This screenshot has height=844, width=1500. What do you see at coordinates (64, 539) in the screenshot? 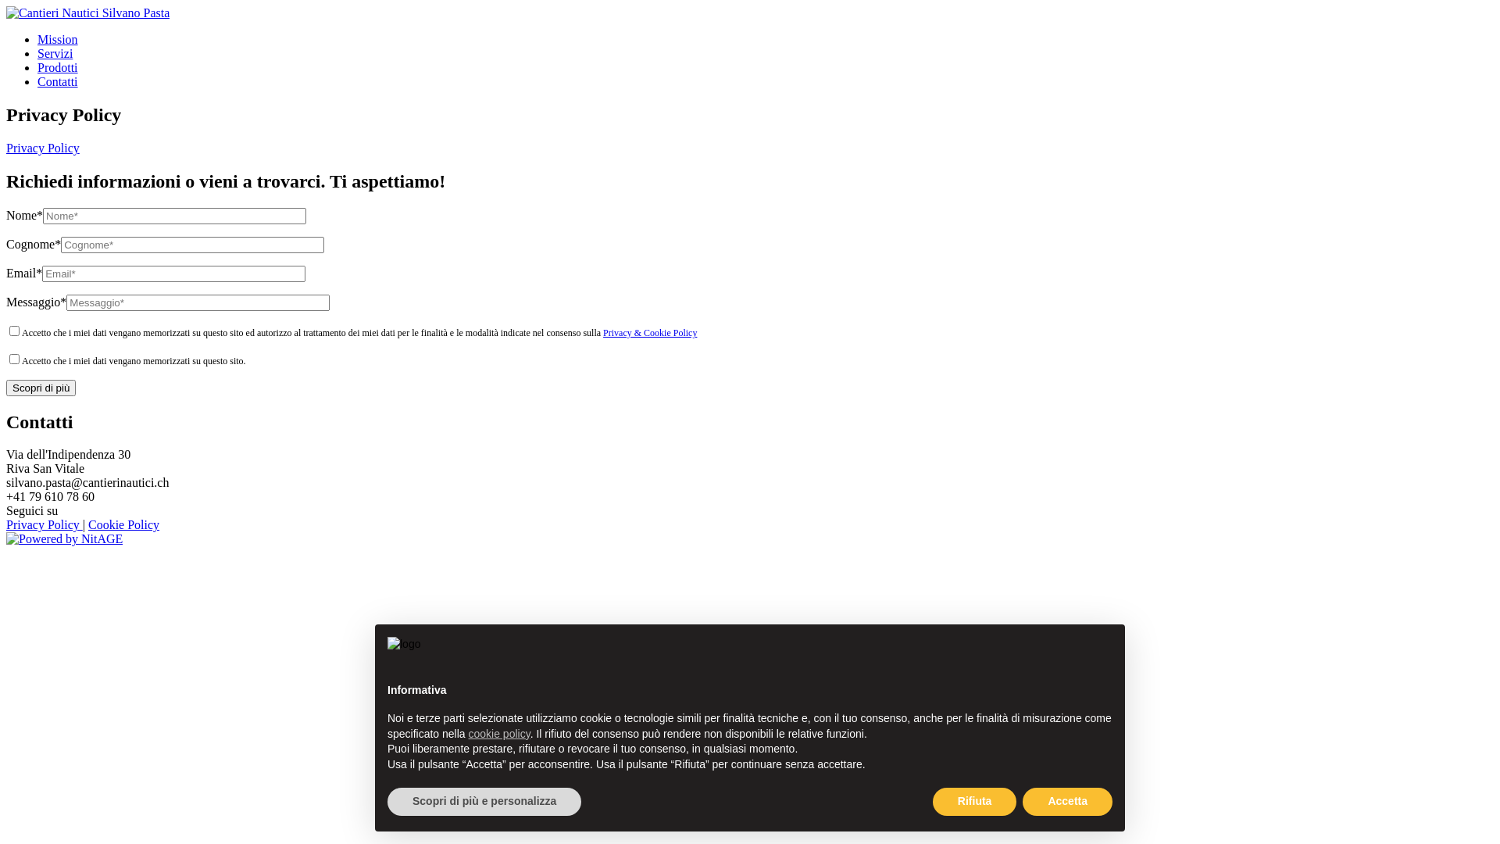
I see `Powered by NitAGE` at bounding box center [64, 539].